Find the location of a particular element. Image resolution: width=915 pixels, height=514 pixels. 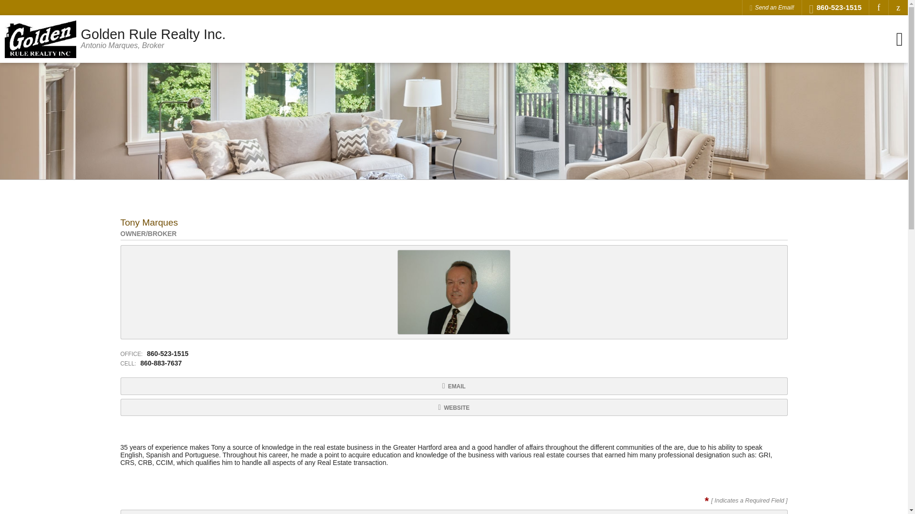

Website is located at coordinates (115, 39).